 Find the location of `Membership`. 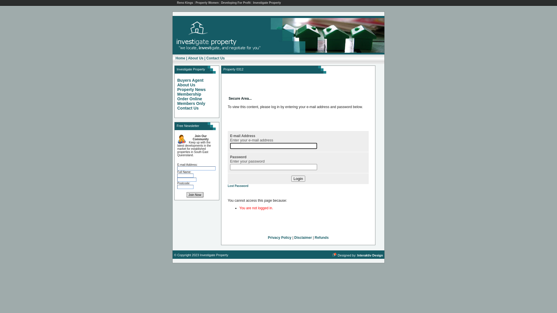

Membership is located at coordinates (189, 94).